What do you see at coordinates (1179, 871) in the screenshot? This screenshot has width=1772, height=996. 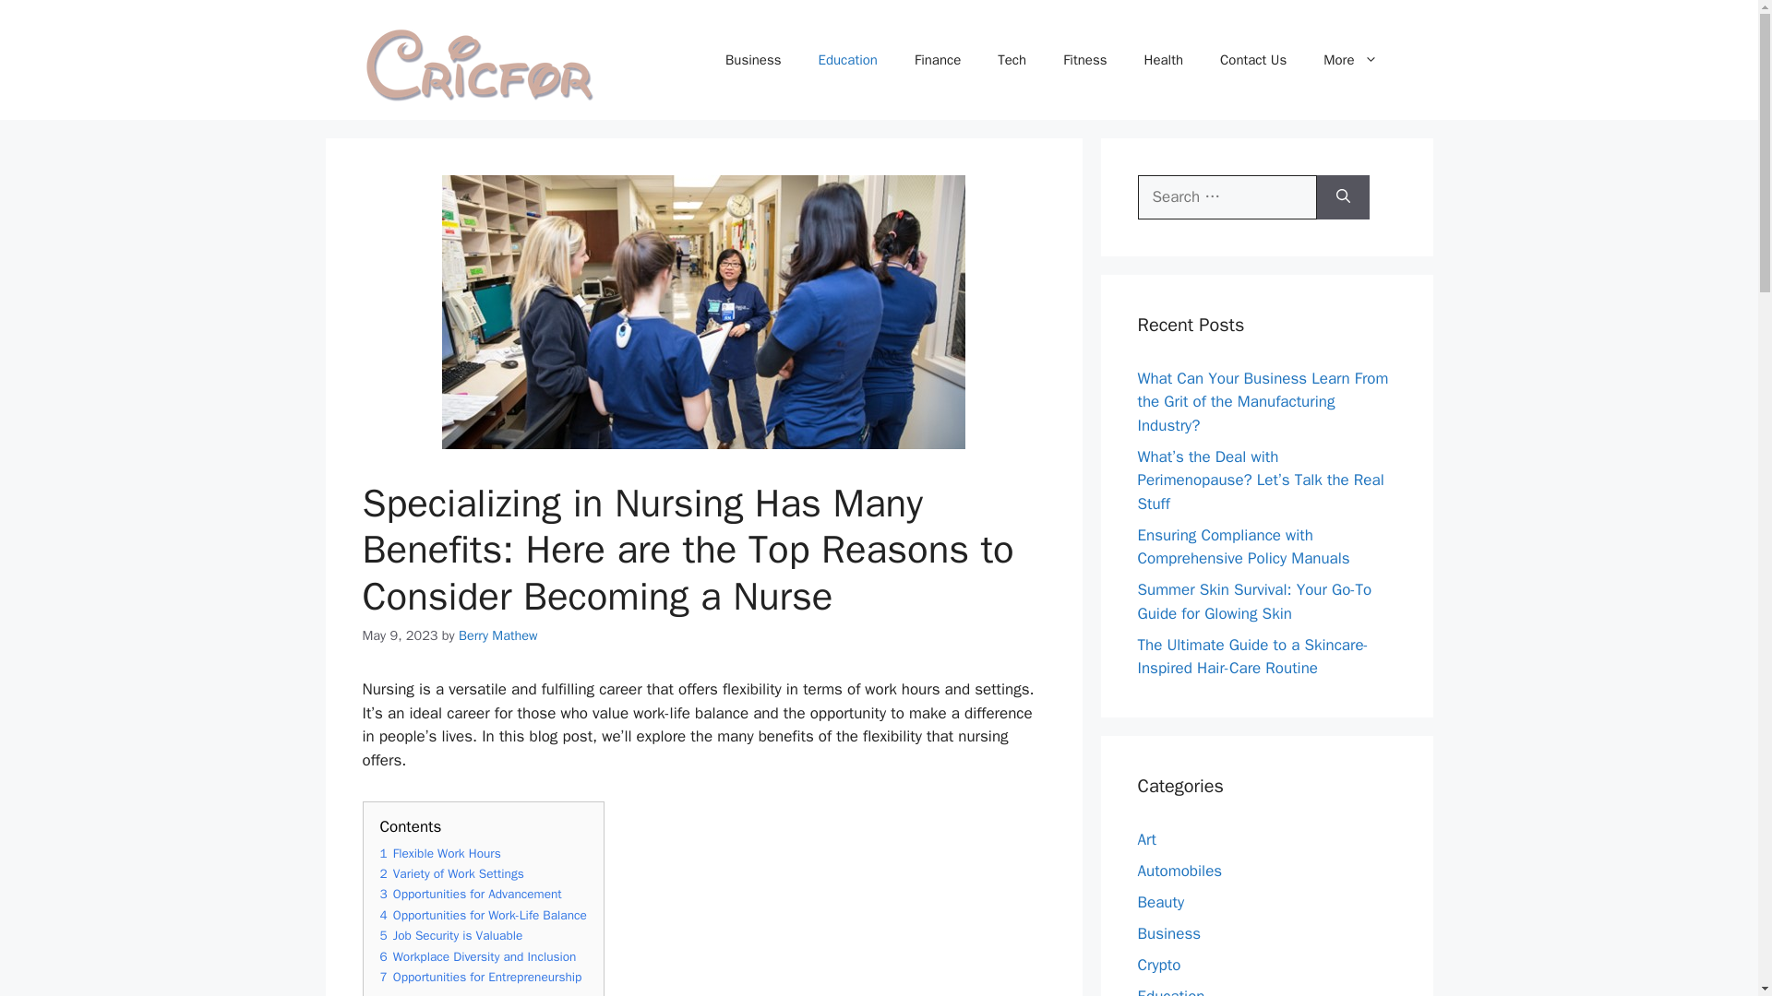 I see `Automobiles` at bounding box center [1179, 871].